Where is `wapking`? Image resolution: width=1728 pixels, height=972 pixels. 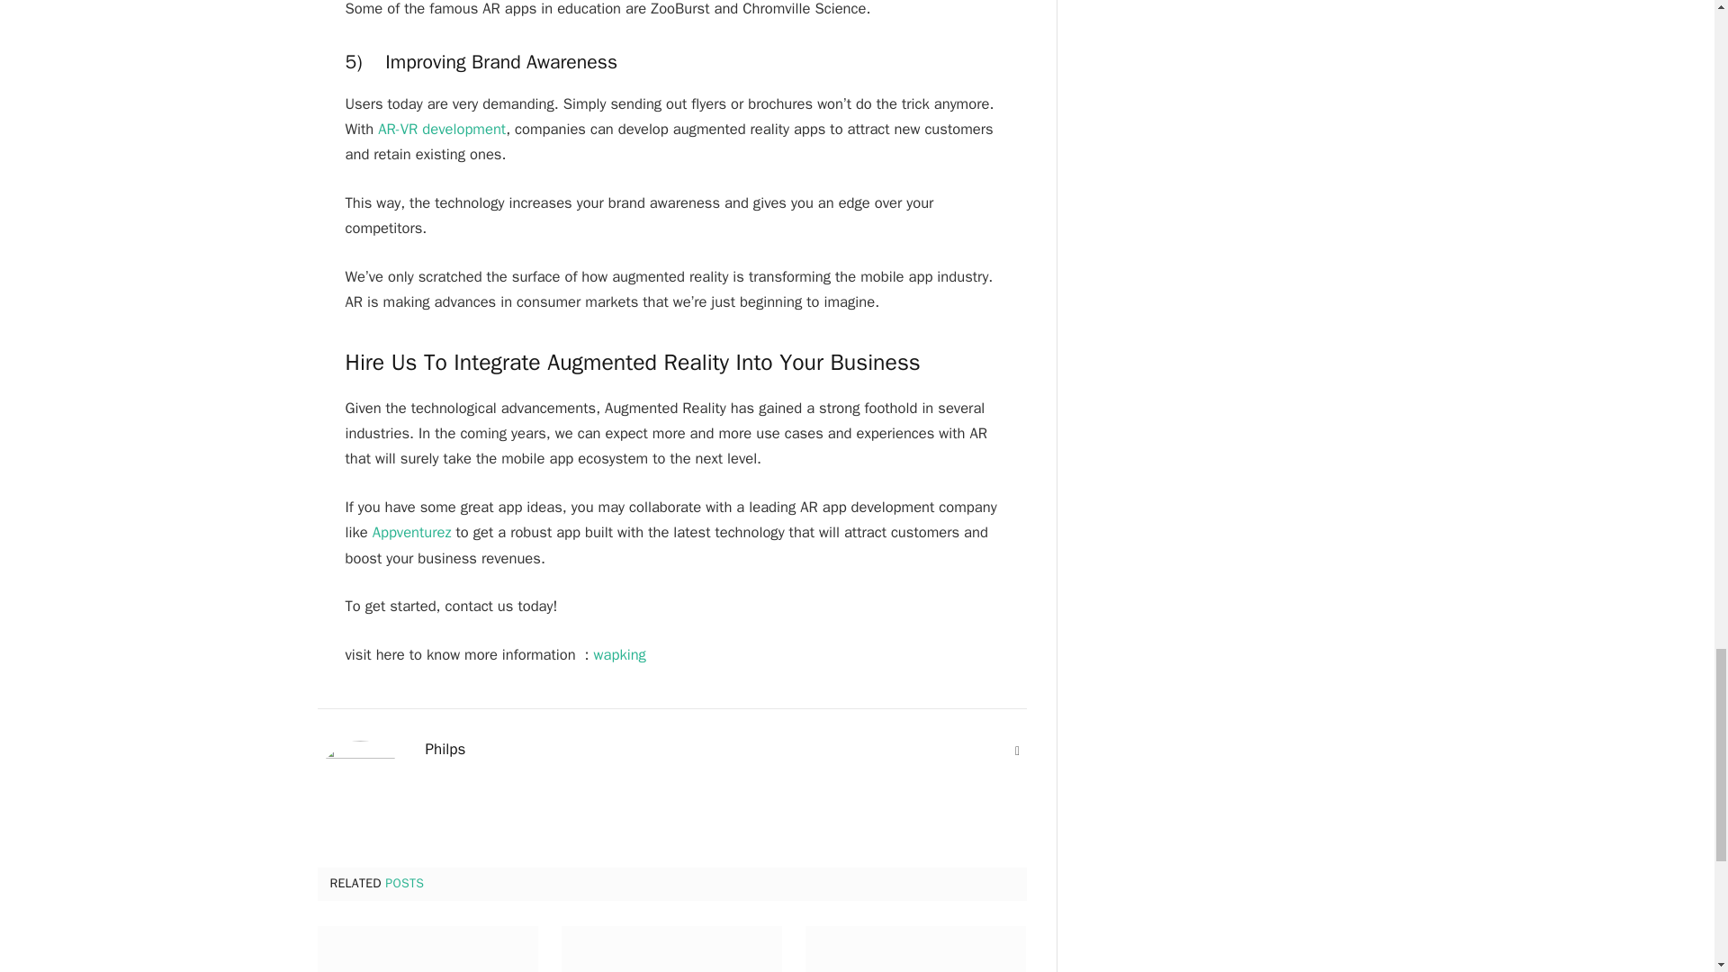
wapking is located at coordinates (620, 654).